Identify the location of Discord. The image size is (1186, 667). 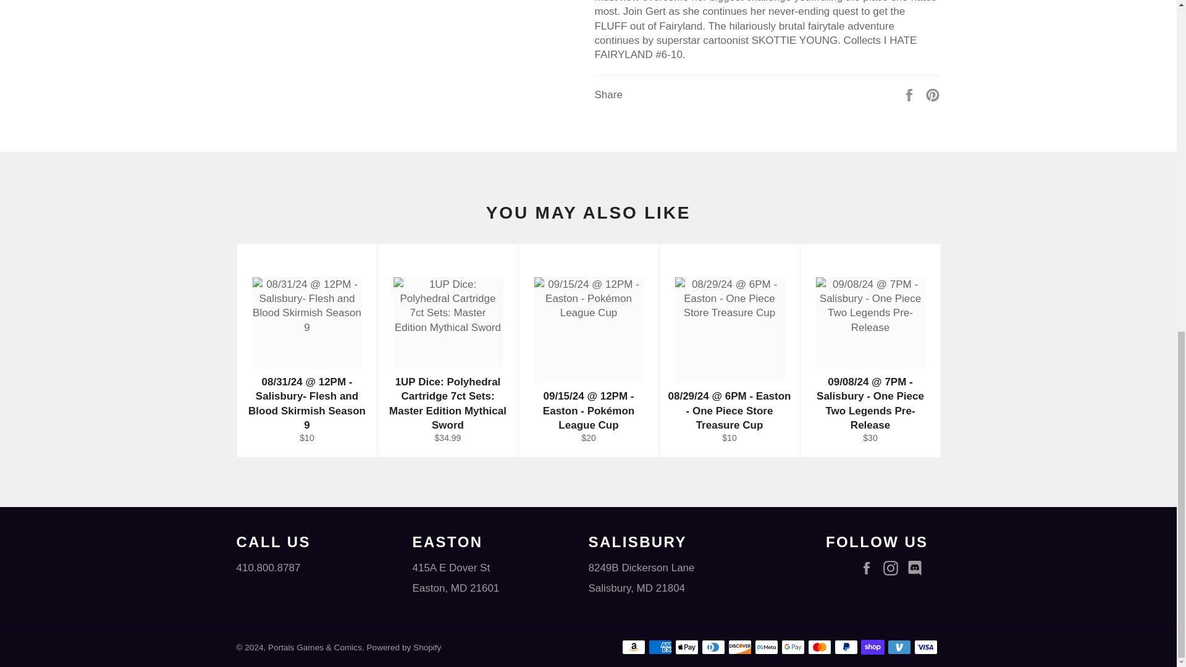
(917, 568).